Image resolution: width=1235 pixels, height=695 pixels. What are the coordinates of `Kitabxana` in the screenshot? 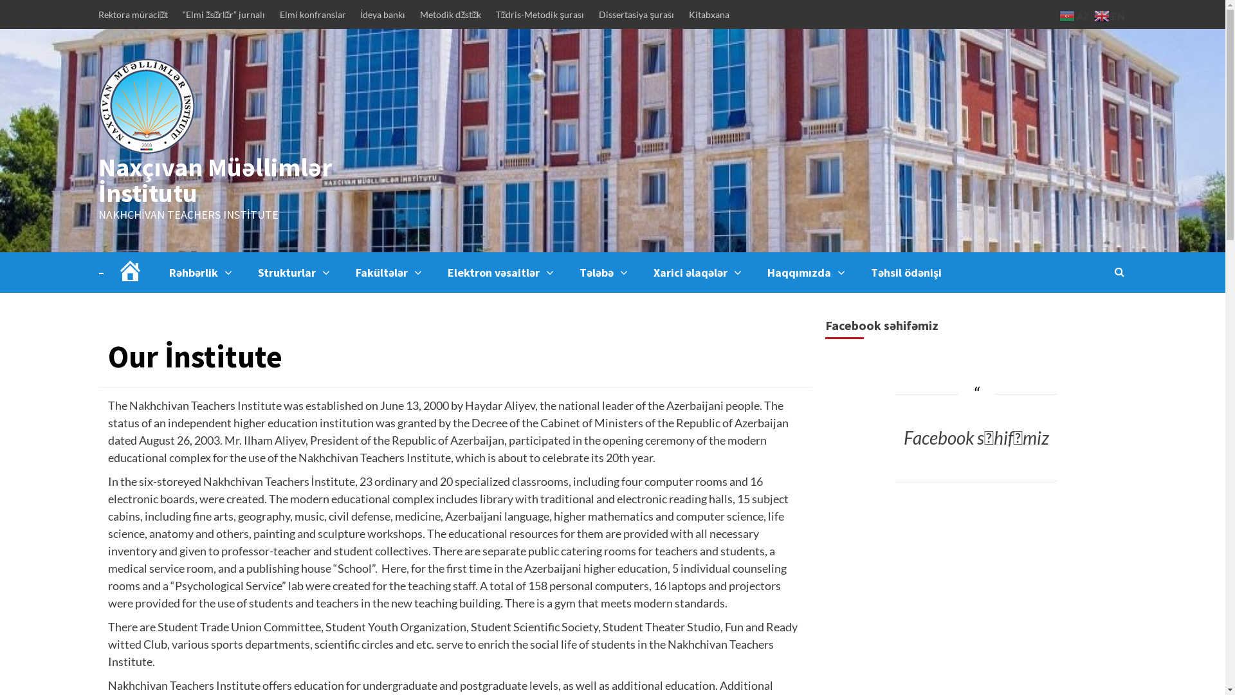 It's located at (709, 14).